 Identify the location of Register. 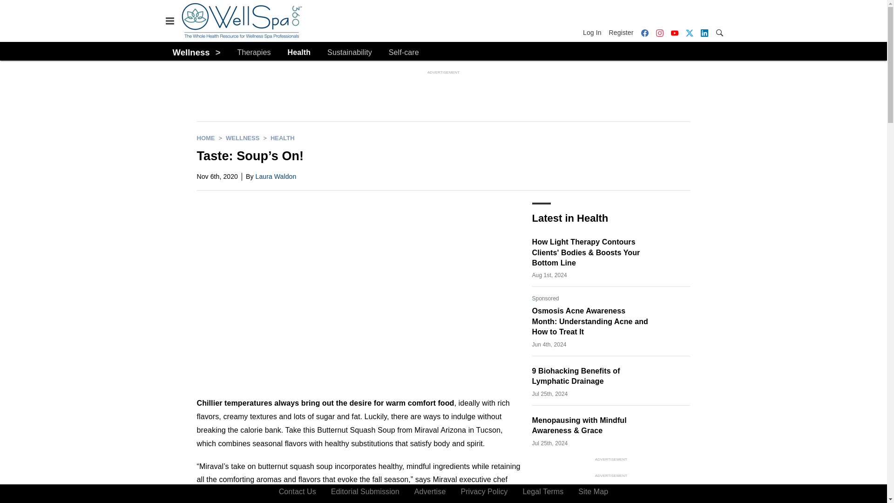
(621, 33).